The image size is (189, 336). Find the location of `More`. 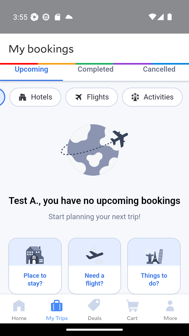

More is located at coordinates (170, 309).